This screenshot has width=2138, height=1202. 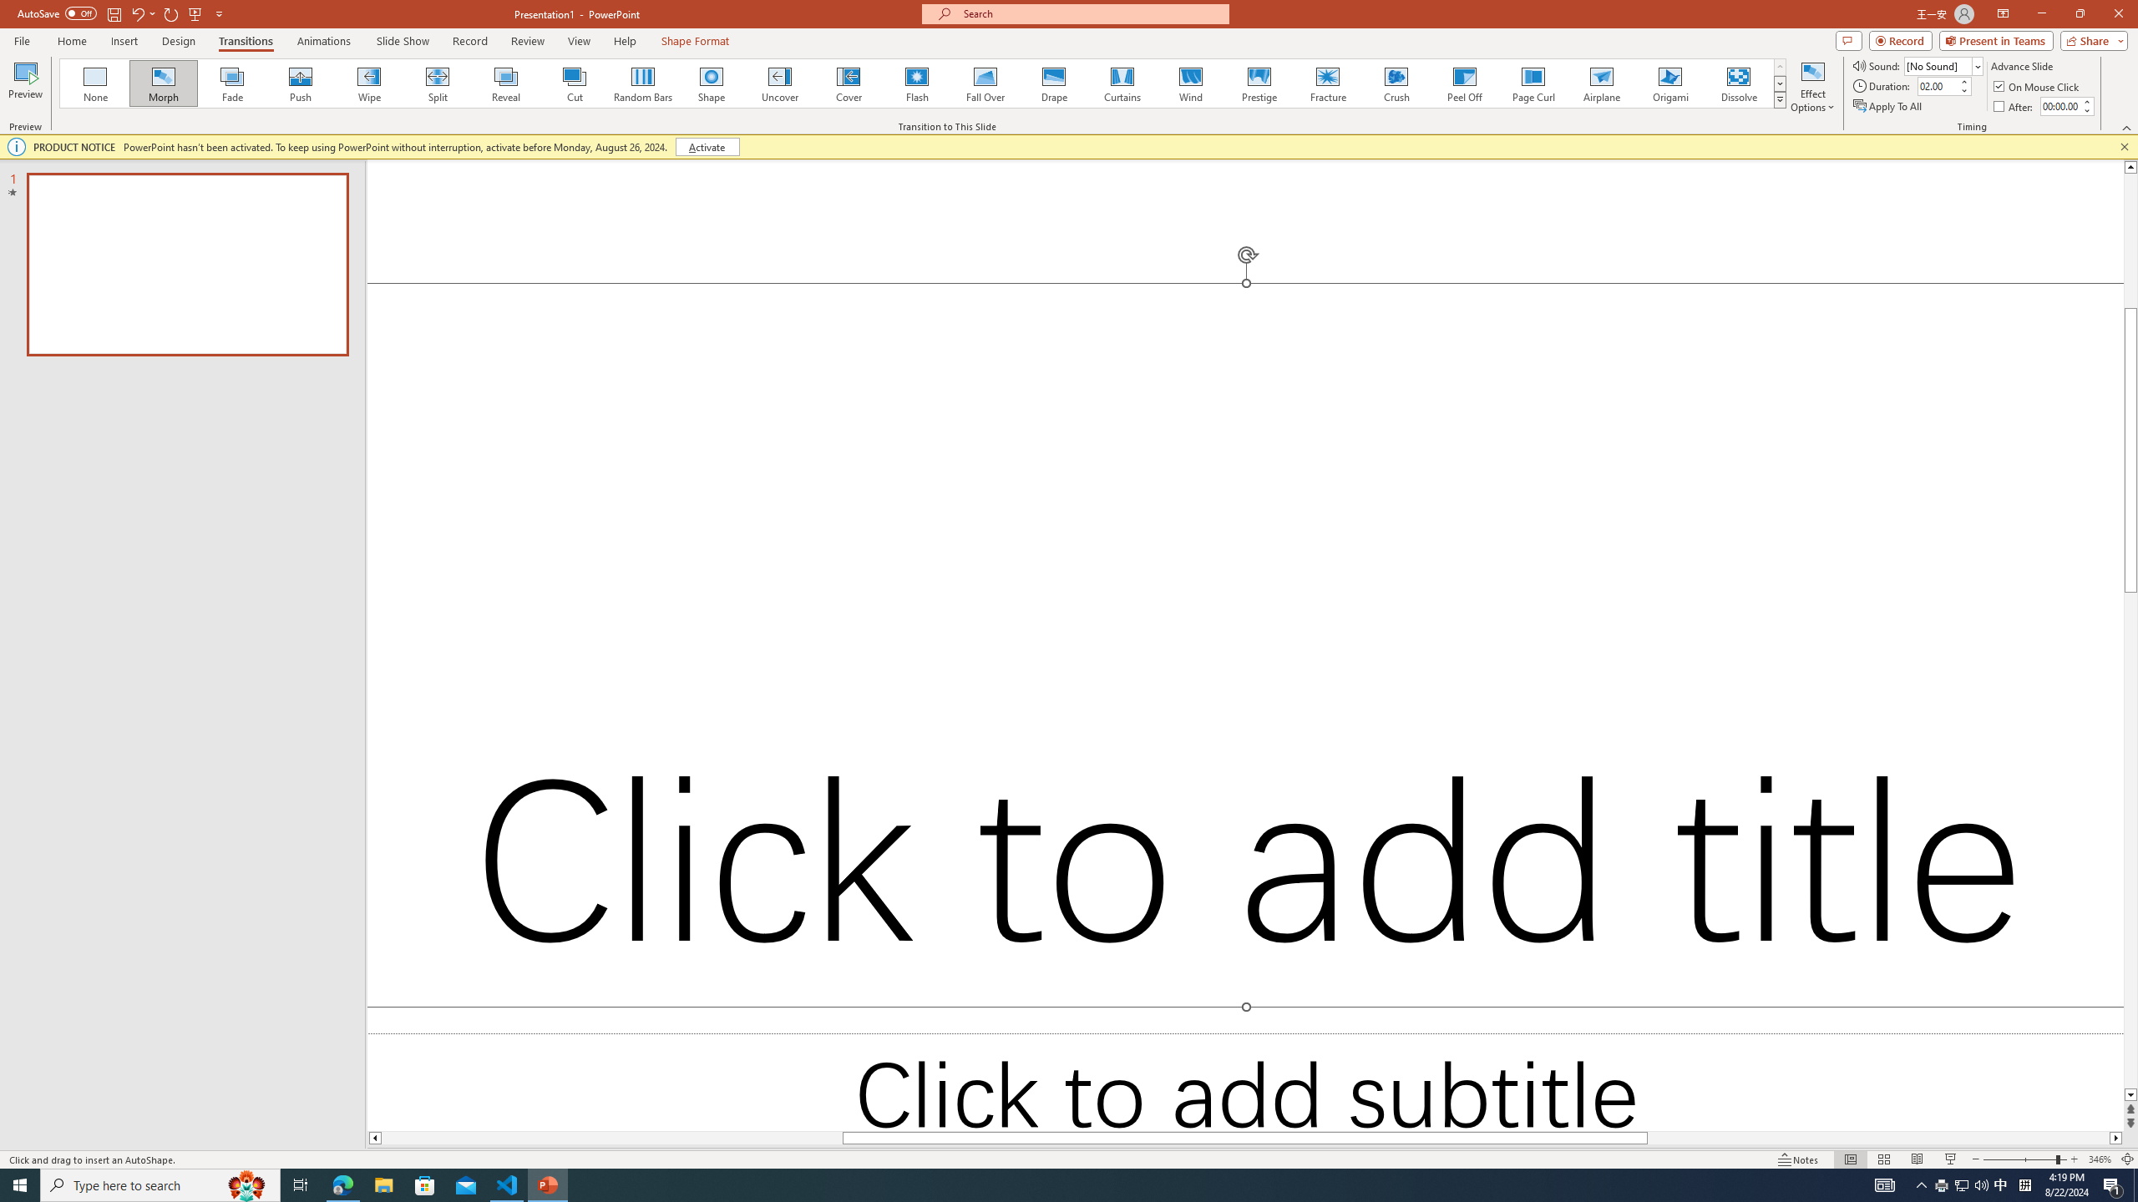 What do you see at coordinates (1464, 83) in the screenshot?
I see `Peel Off` at bounding box center [1464, 83].